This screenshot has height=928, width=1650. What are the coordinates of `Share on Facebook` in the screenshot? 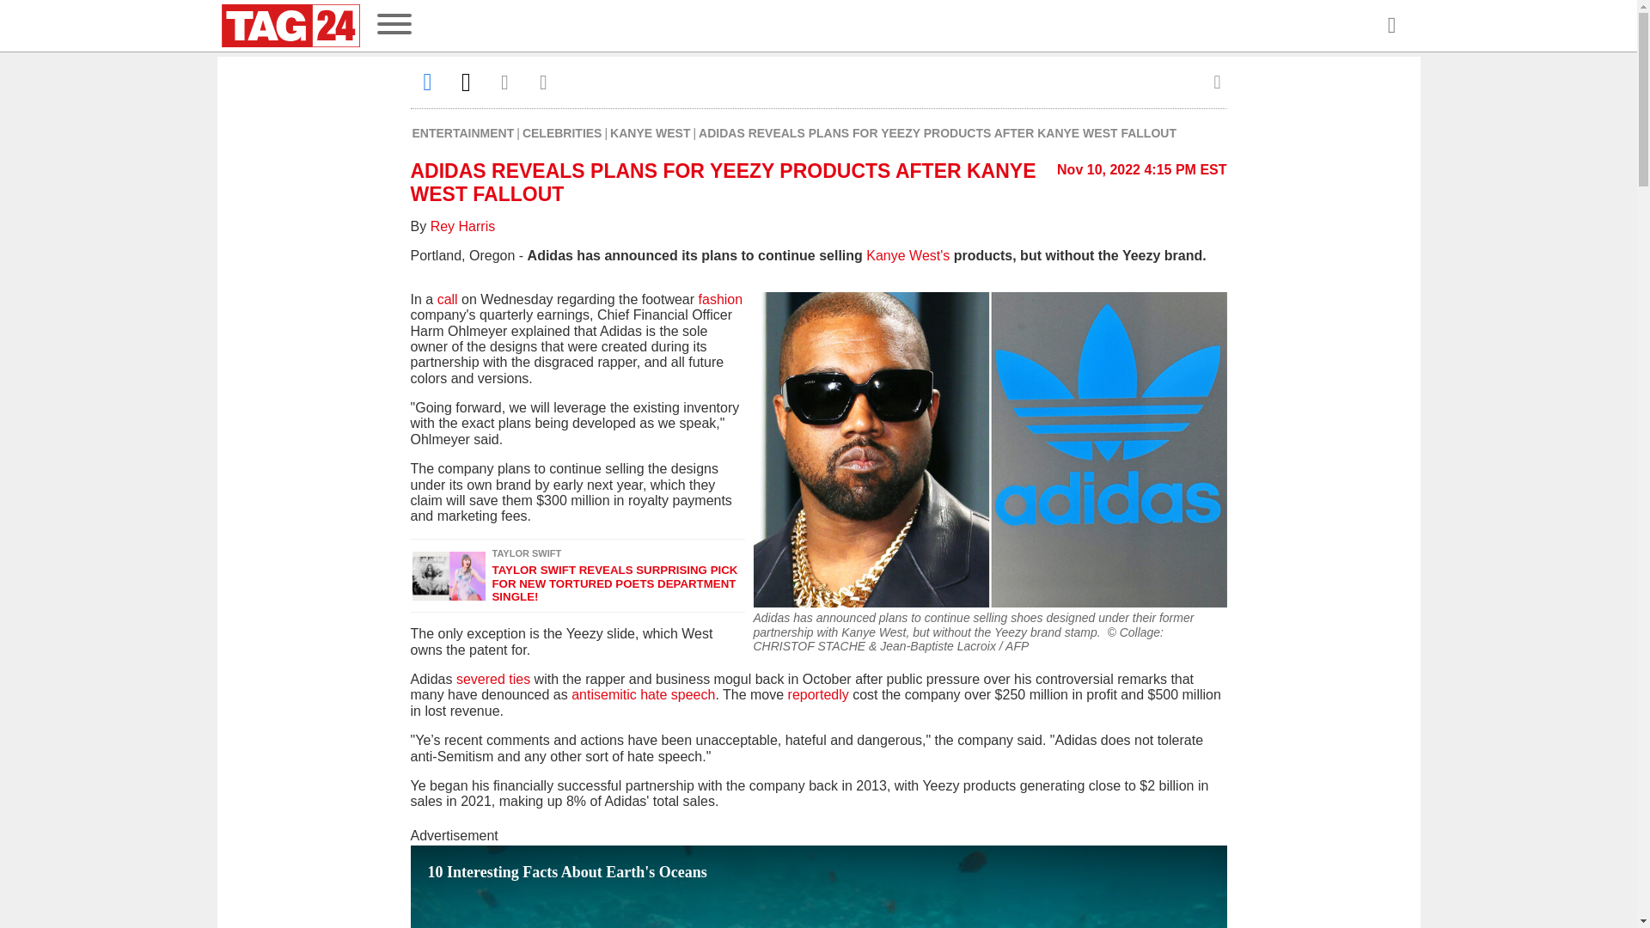 It's located at (428, 82).